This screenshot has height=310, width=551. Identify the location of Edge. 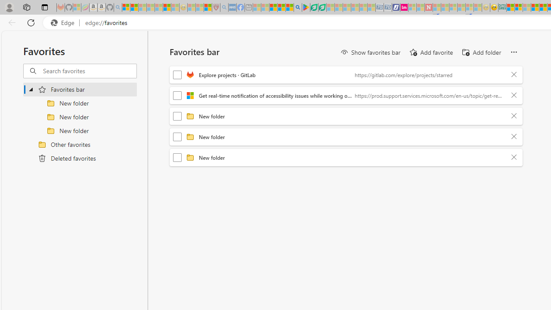
(65, 23).